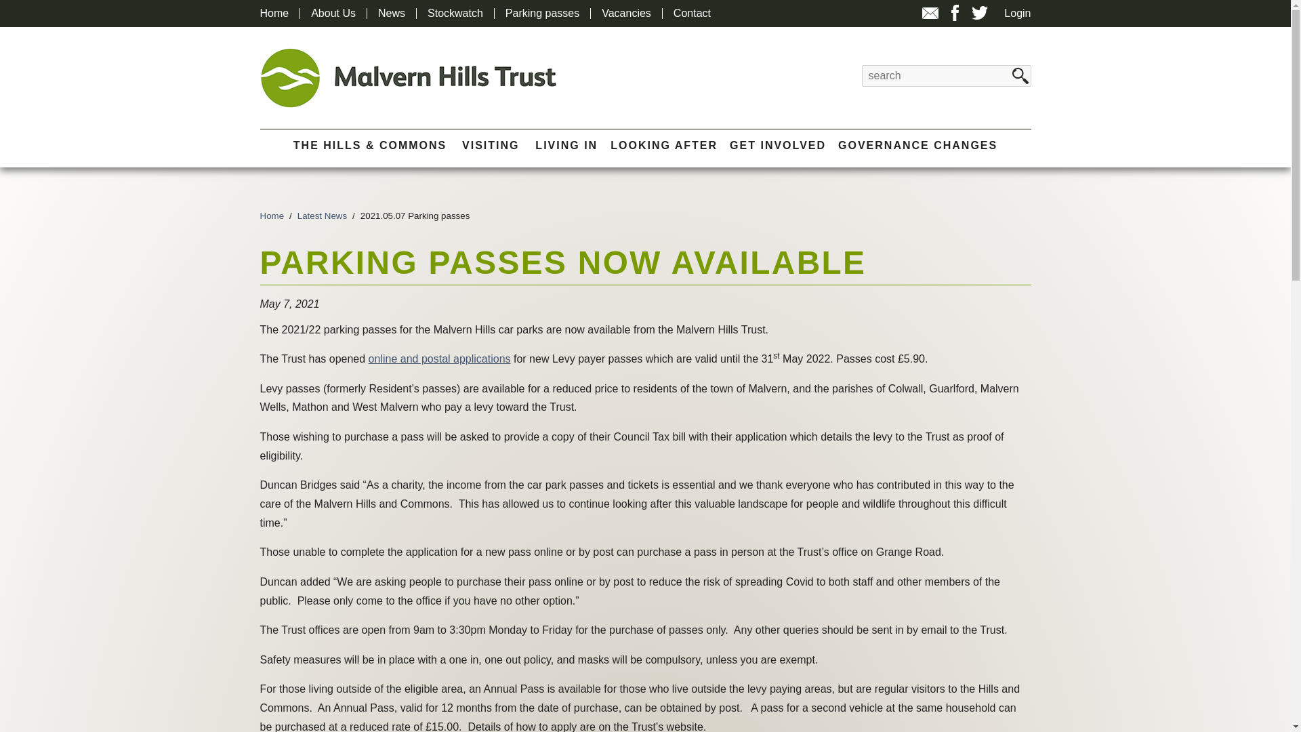 The image size is (1301, 732). I want to click on Contact, so click(692, 14).